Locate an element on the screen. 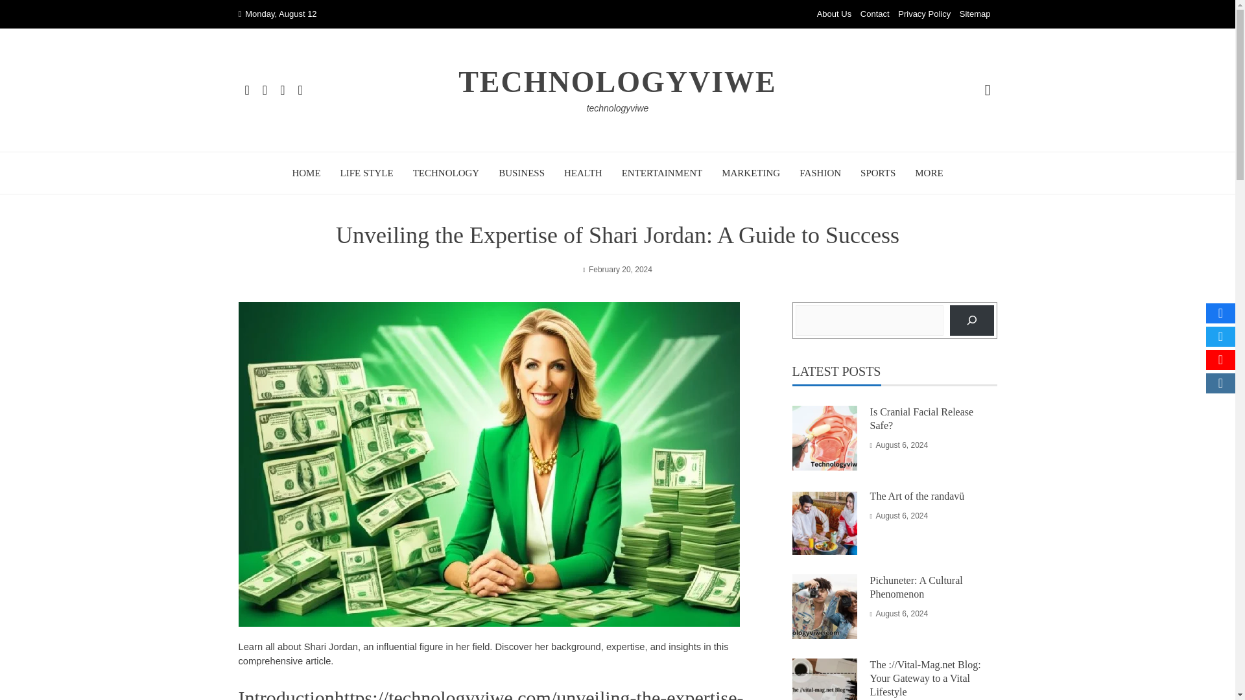 The height and width of the screenshot is (700, 1245). BUSINESS is located at coordinates (521, 172).